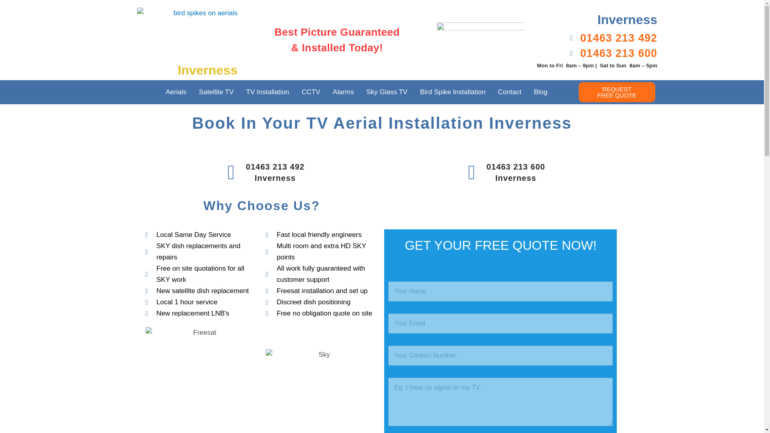 The height and width of the screenshot is (433, 770). What do you see at coordinates (343, 92) in the screenshot?
I see `Alarms` at bounding box center [343, 92].